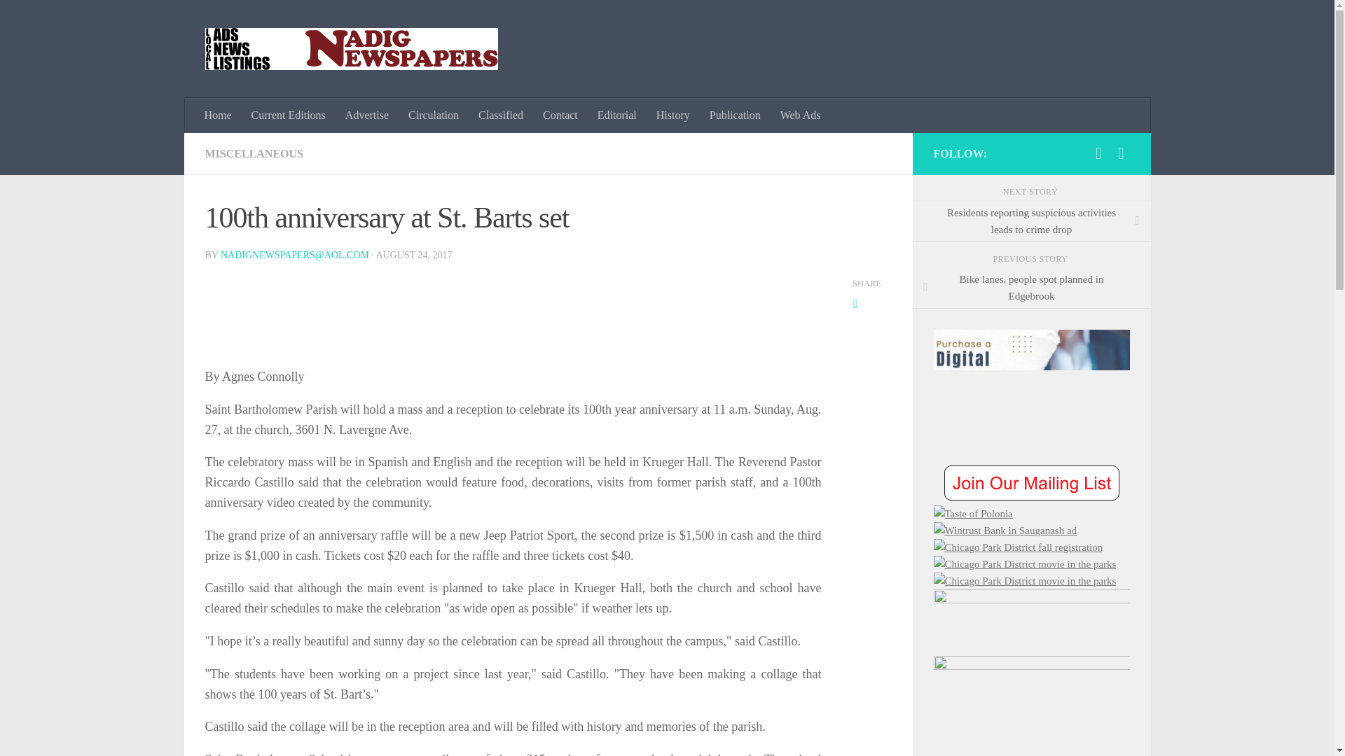 The width and height of the screenshot is (1345, 756). Describe the element at coordinates (500, 115) in the screenshot. I see `Classified` at that location.